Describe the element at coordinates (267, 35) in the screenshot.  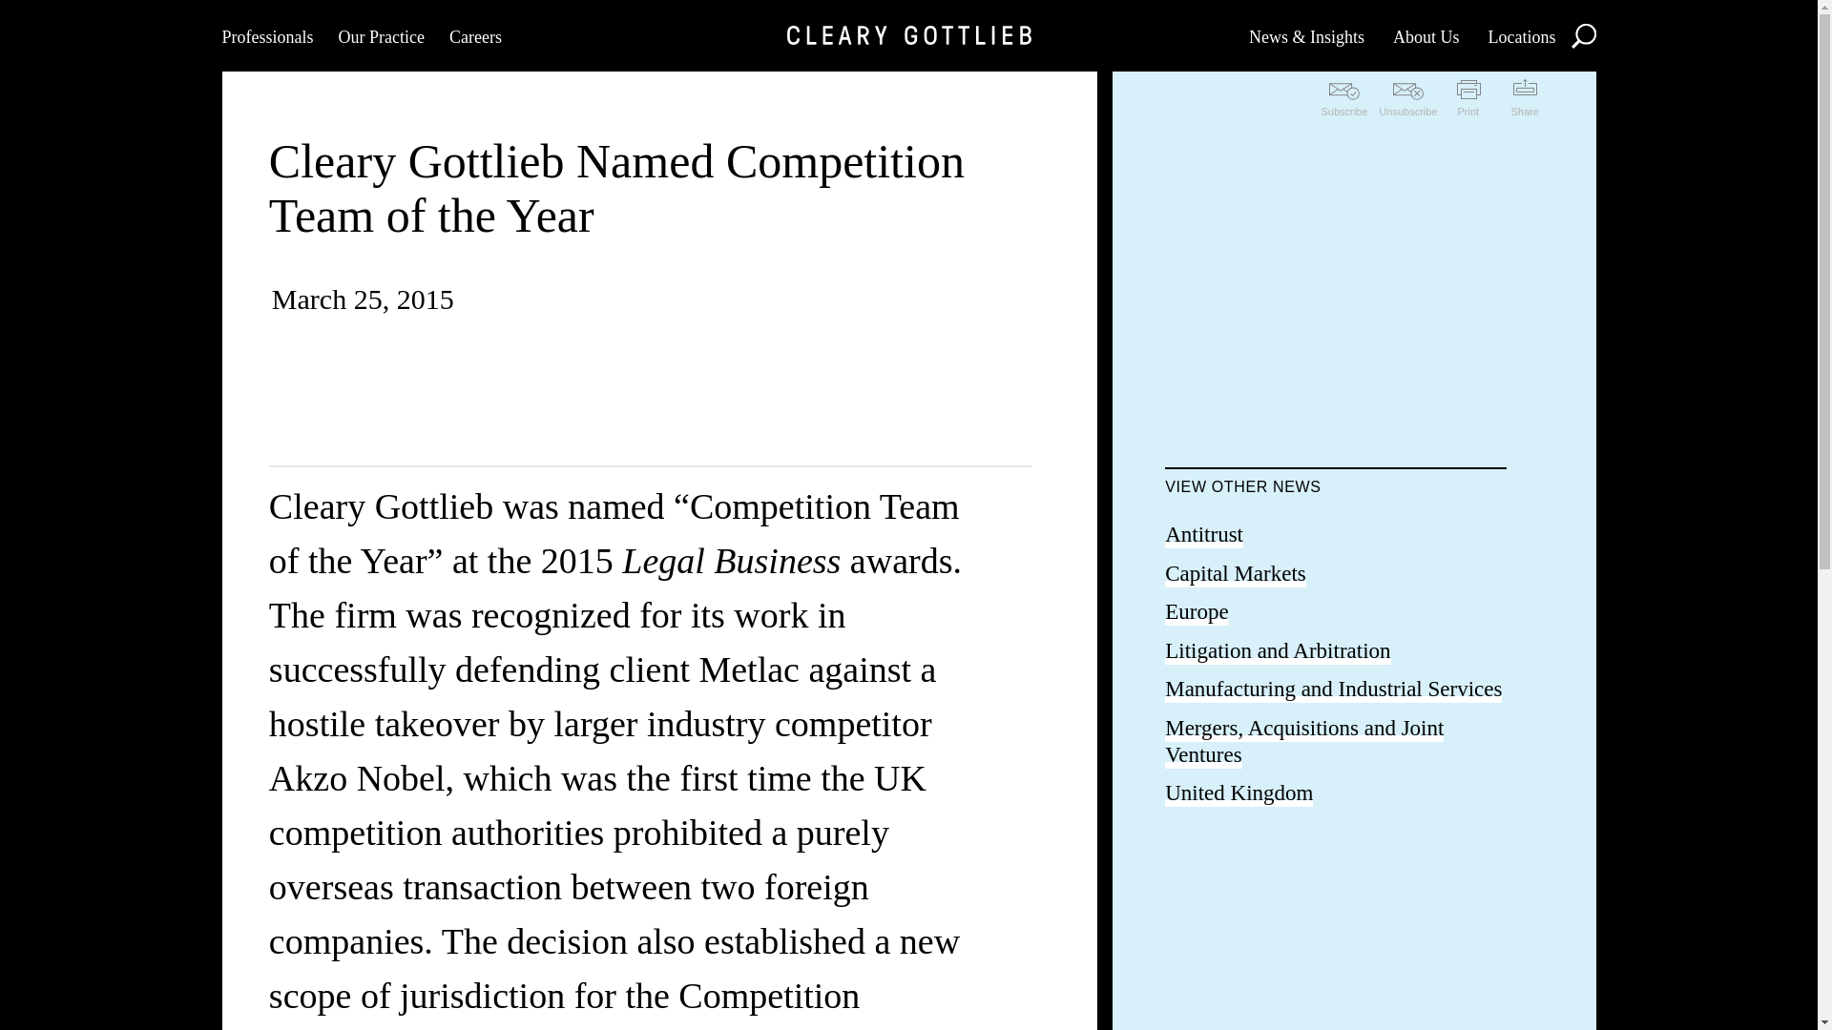
I see `Professionals` at that location.